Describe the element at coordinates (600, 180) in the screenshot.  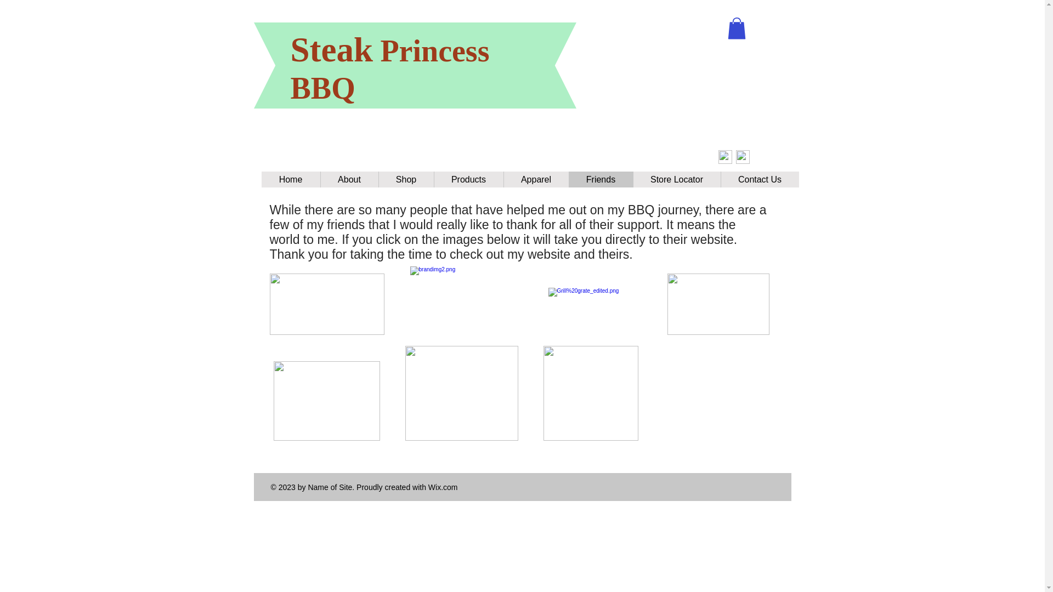
I see `Friends` at that location.